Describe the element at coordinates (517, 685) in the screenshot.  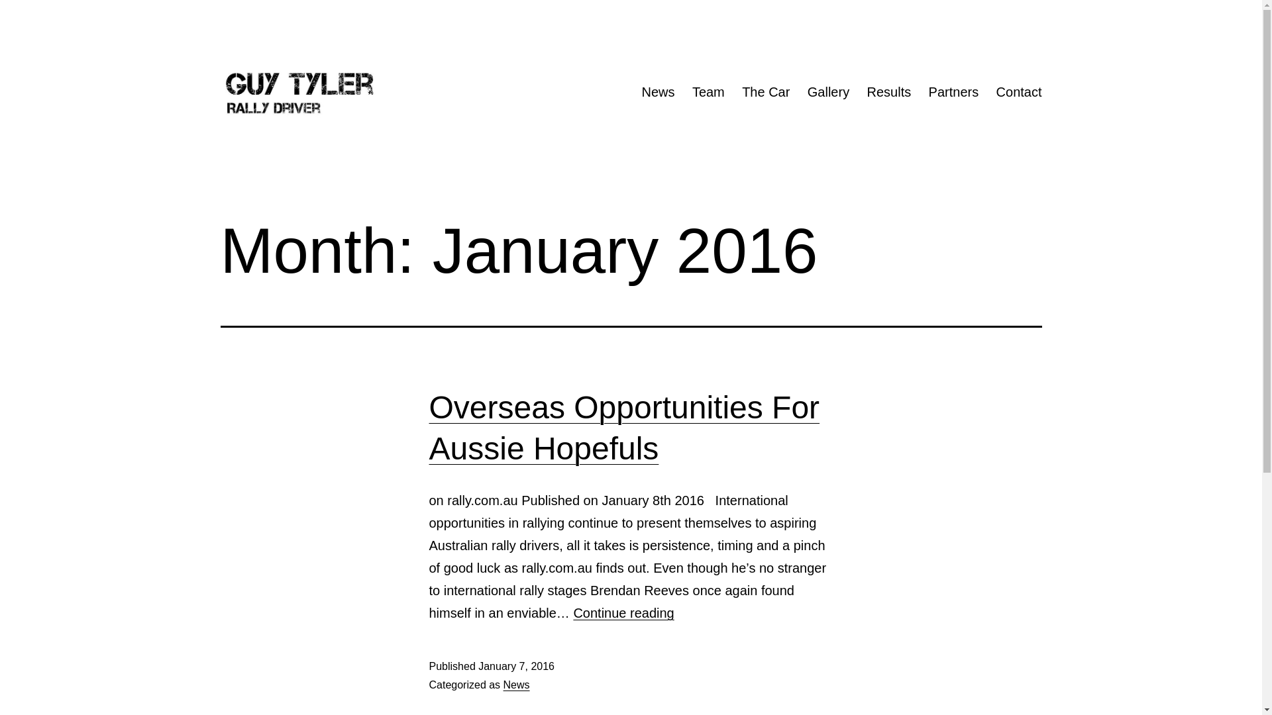
I see `News` at that location.